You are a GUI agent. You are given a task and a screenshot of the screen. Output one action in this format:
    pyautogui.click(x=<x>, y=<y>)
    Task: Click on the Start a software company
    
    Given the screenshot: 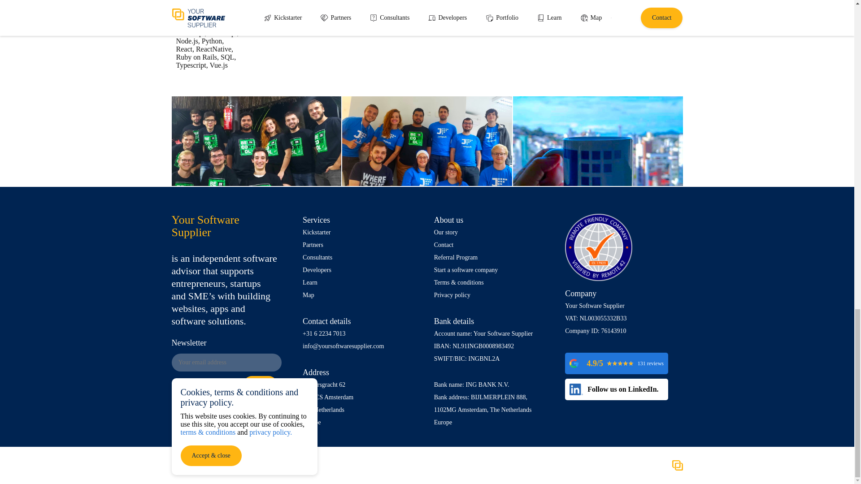 What is the action you would take?
    pyautogui.click(x=492, y=270)
    